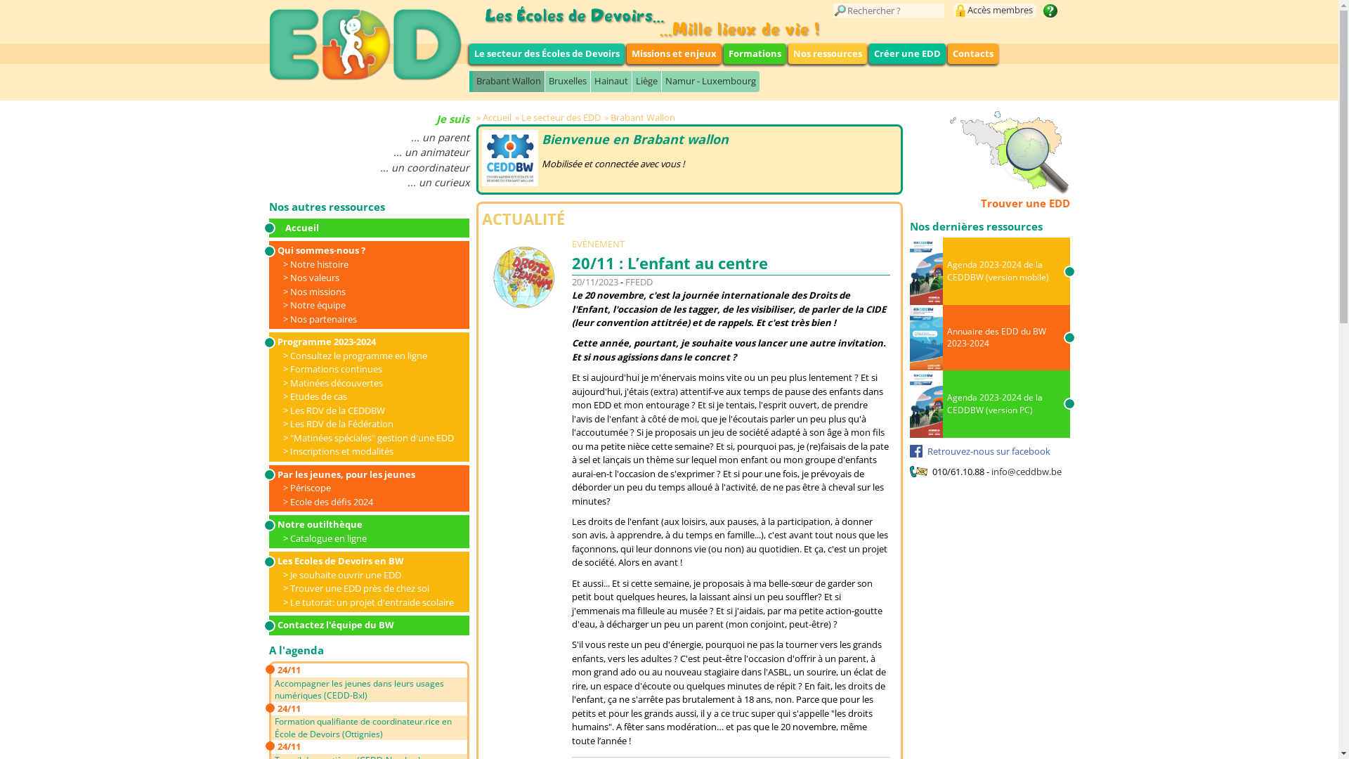  What do you see at coordinates (611, 82) in the screenshot?
I see `Hainaut` at bounding box center [611, 82].